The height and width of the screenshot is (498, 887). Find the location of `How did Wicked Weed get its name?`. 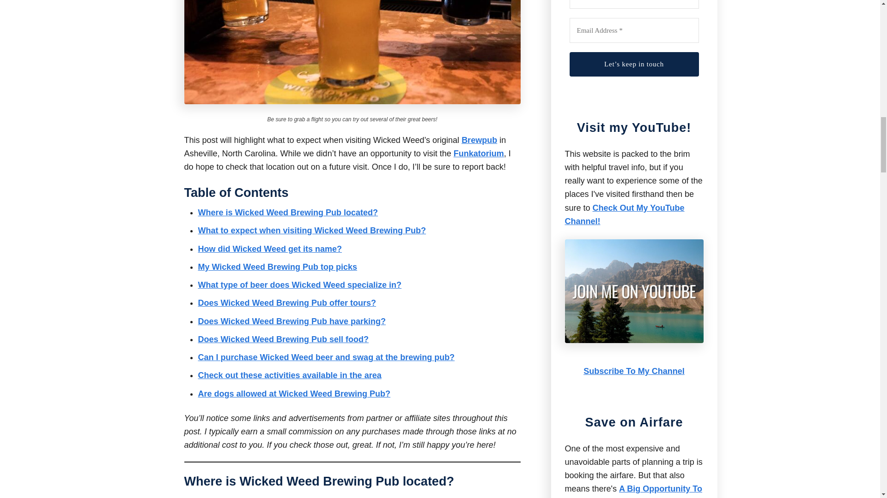

How did Wicked Weed get its name? is located at coordinates (270, 249).